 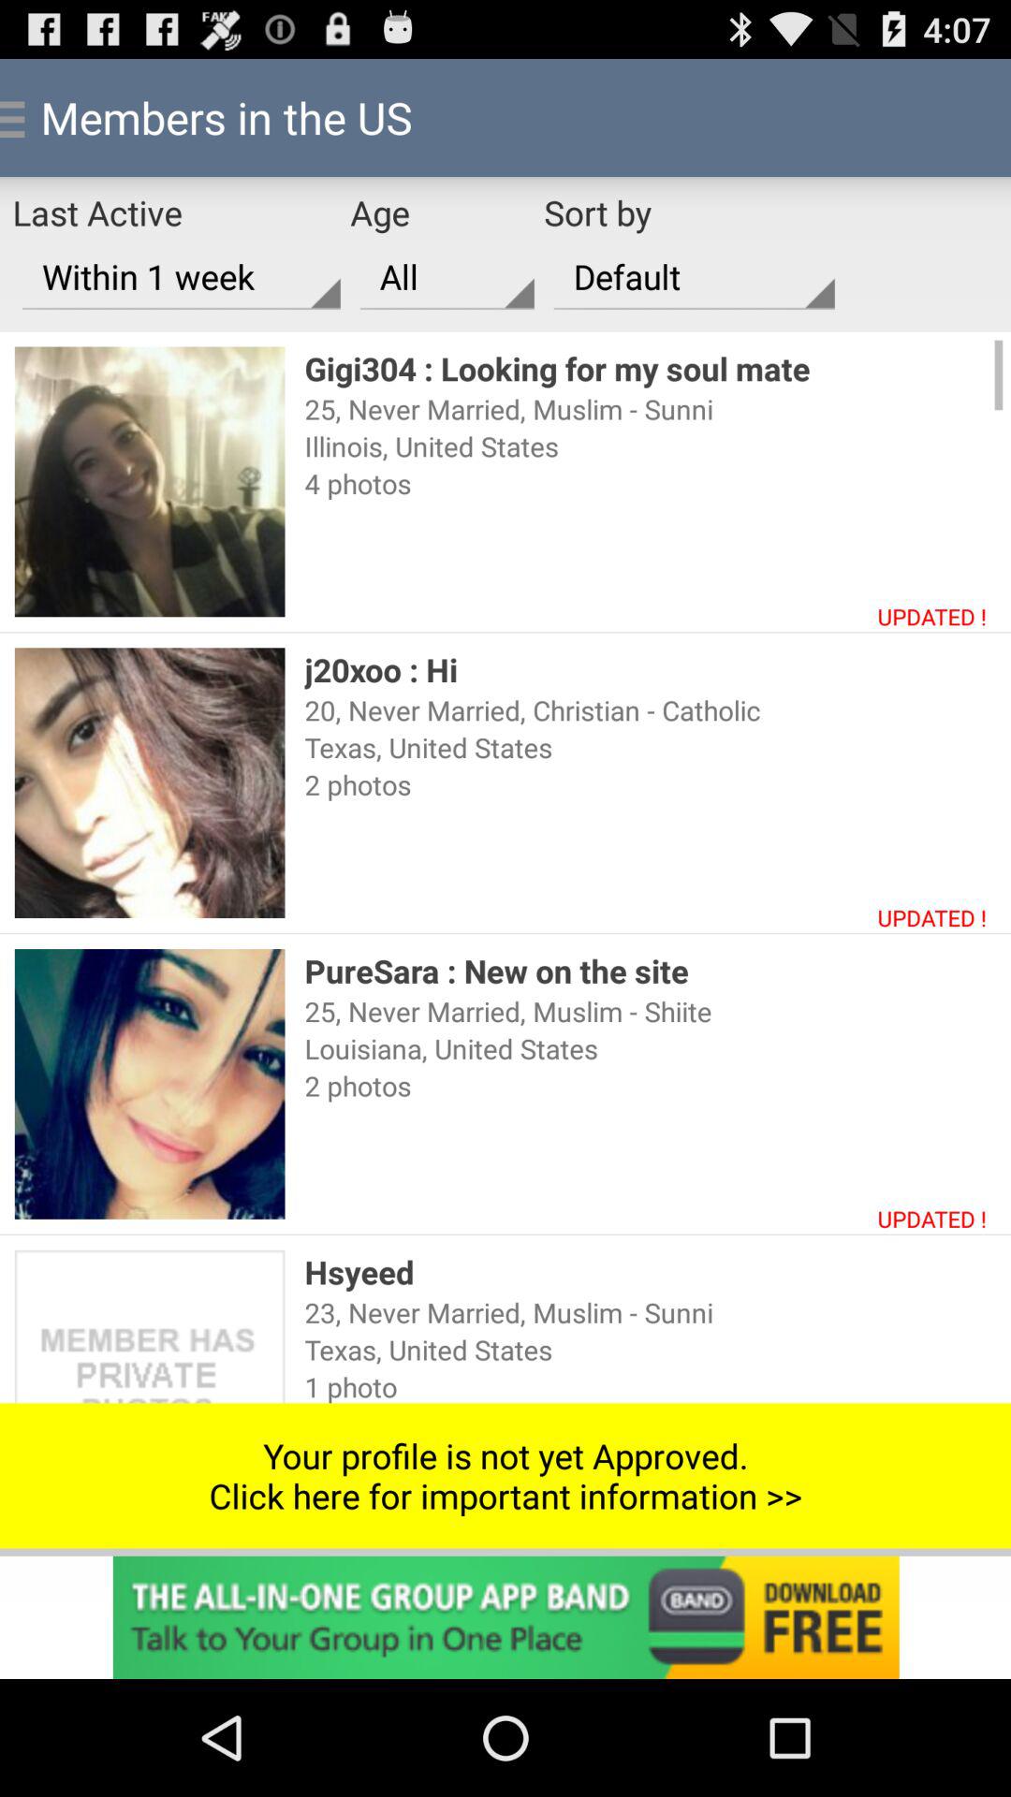 What do you see at coordinates (505, 1617) in the screenshot?
I see `advatisment` at bounding box center [505, 1617].